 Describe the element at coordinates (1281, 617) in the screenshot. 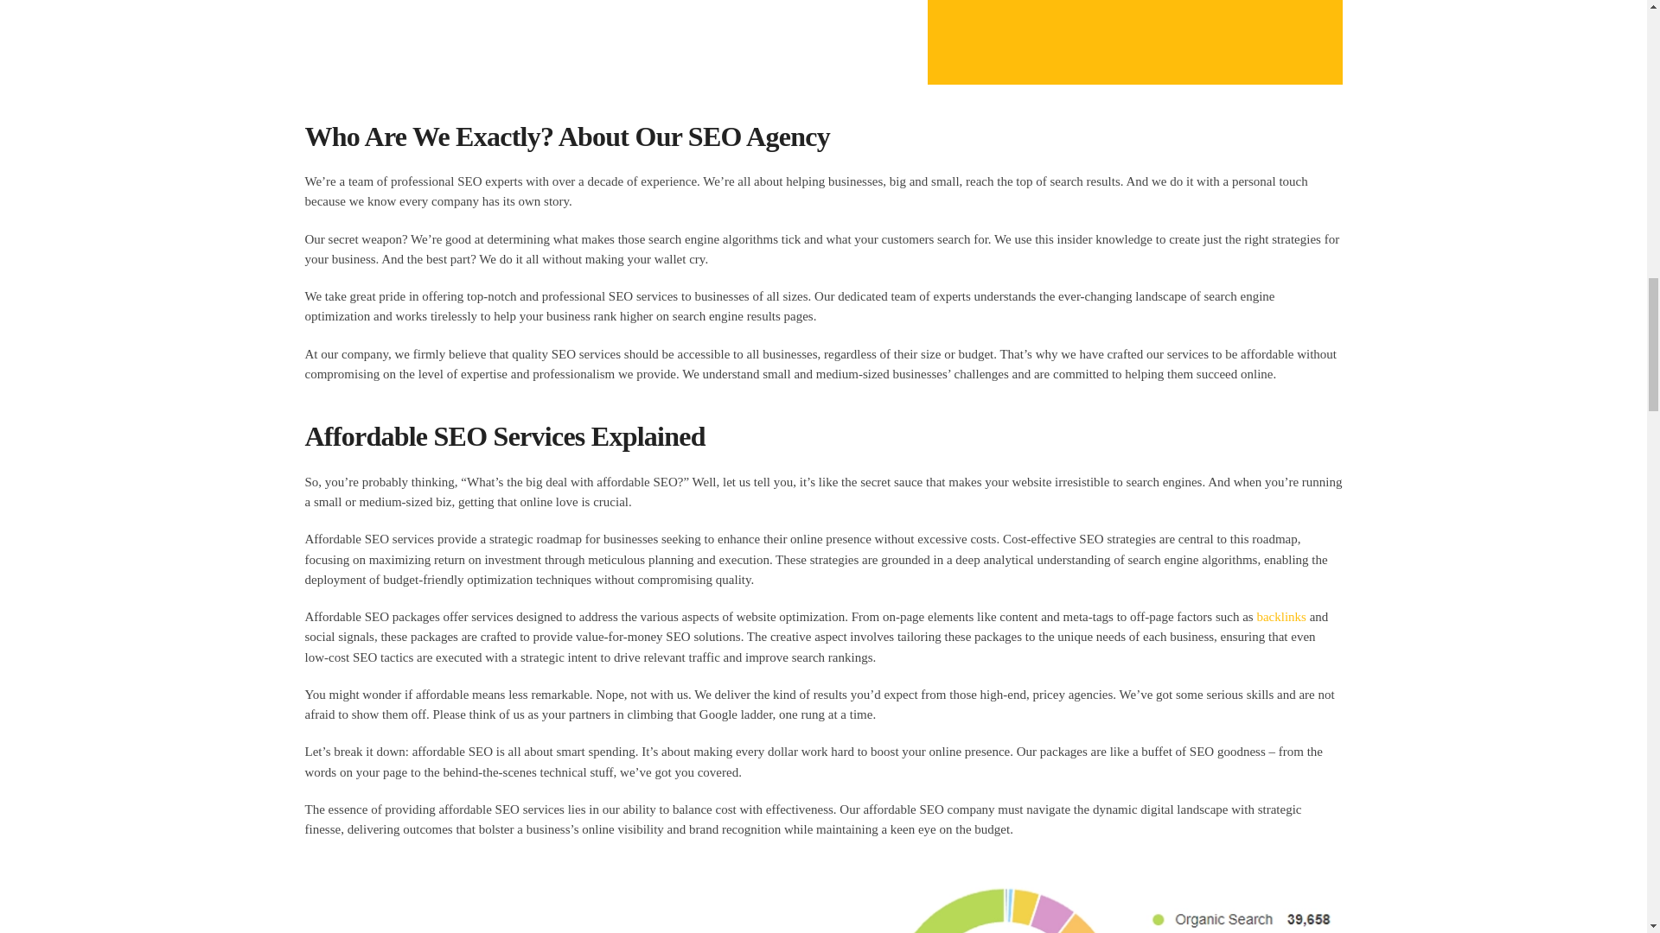

I see `backlinks` at that location.